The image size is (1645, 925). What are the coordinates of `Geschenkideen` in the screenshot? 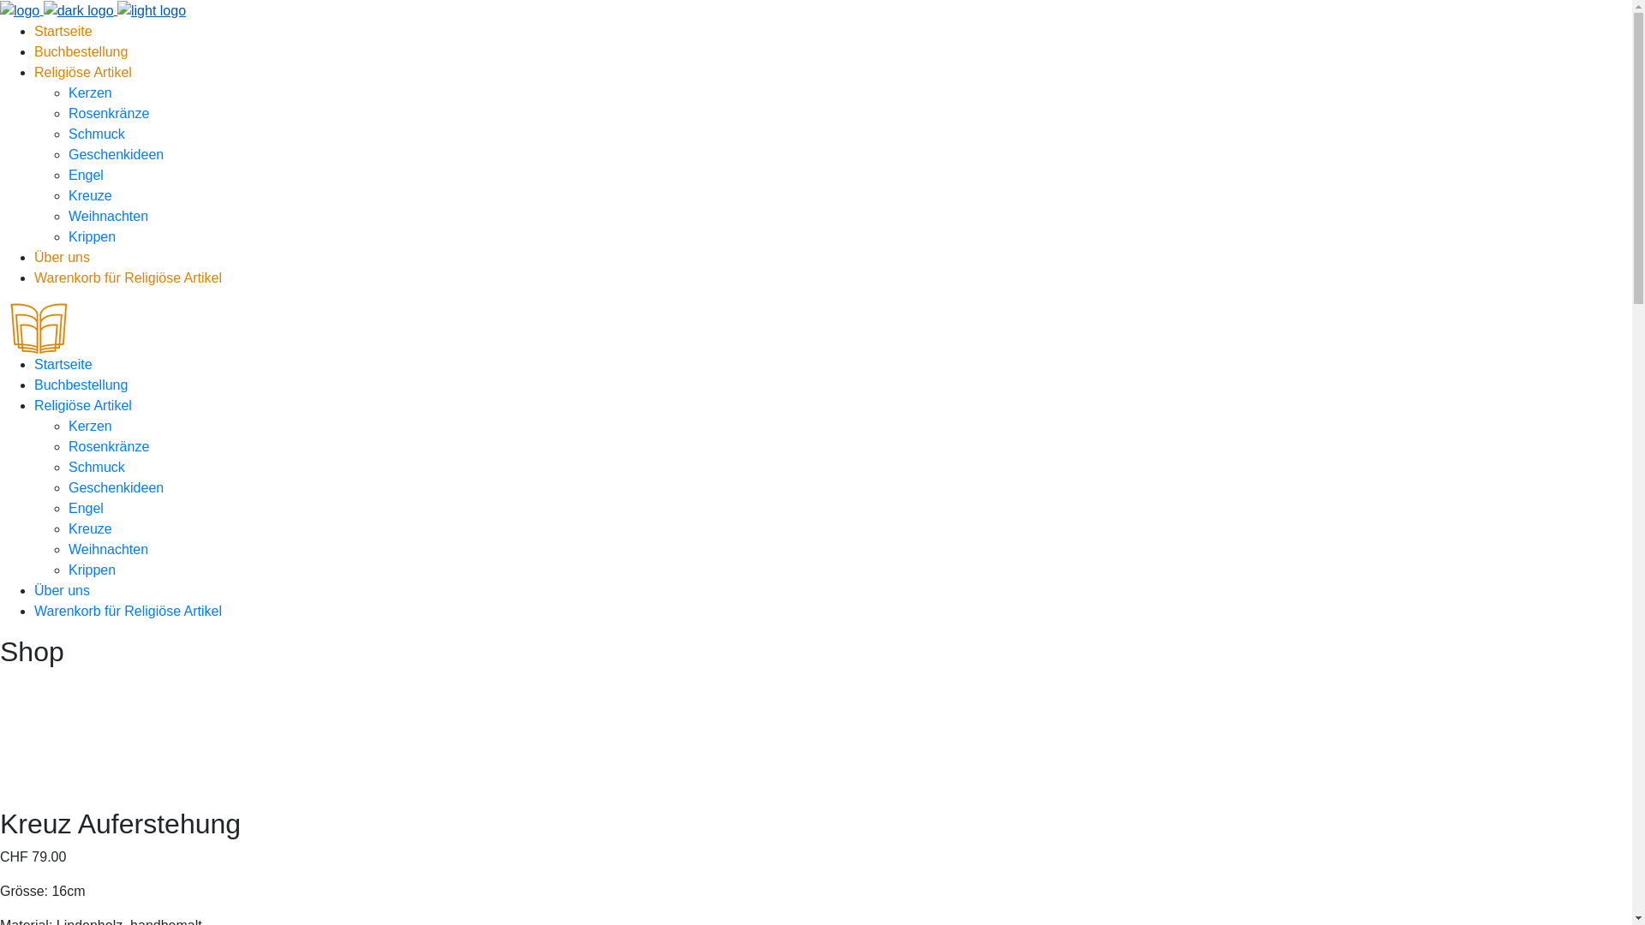 It's located at (117, 488).